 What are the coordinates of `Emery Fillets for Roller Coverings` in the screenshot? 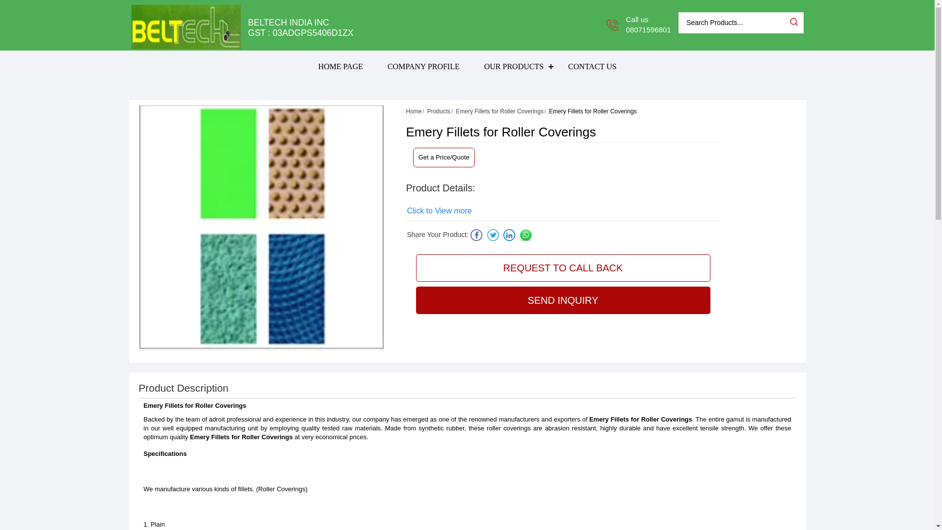 It's located at (499, 111).